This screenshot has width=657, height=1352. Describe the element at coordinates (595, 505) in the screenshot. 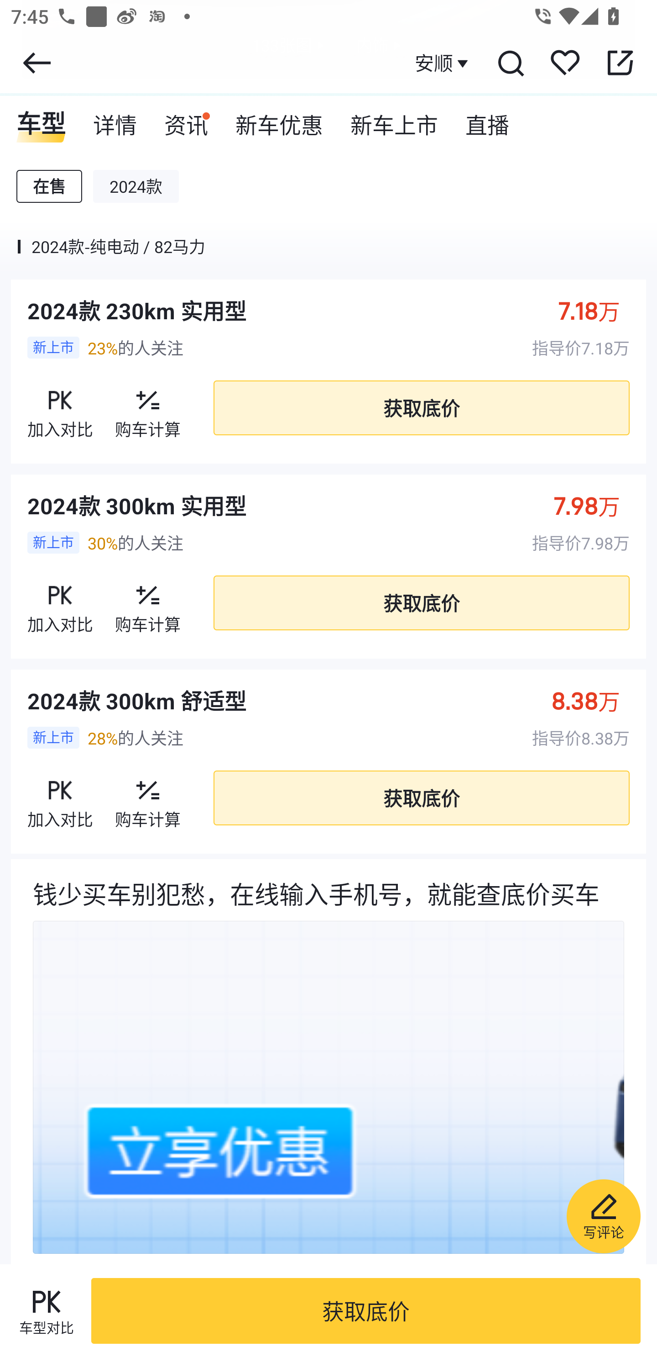

I see `7.98 万` at that location.